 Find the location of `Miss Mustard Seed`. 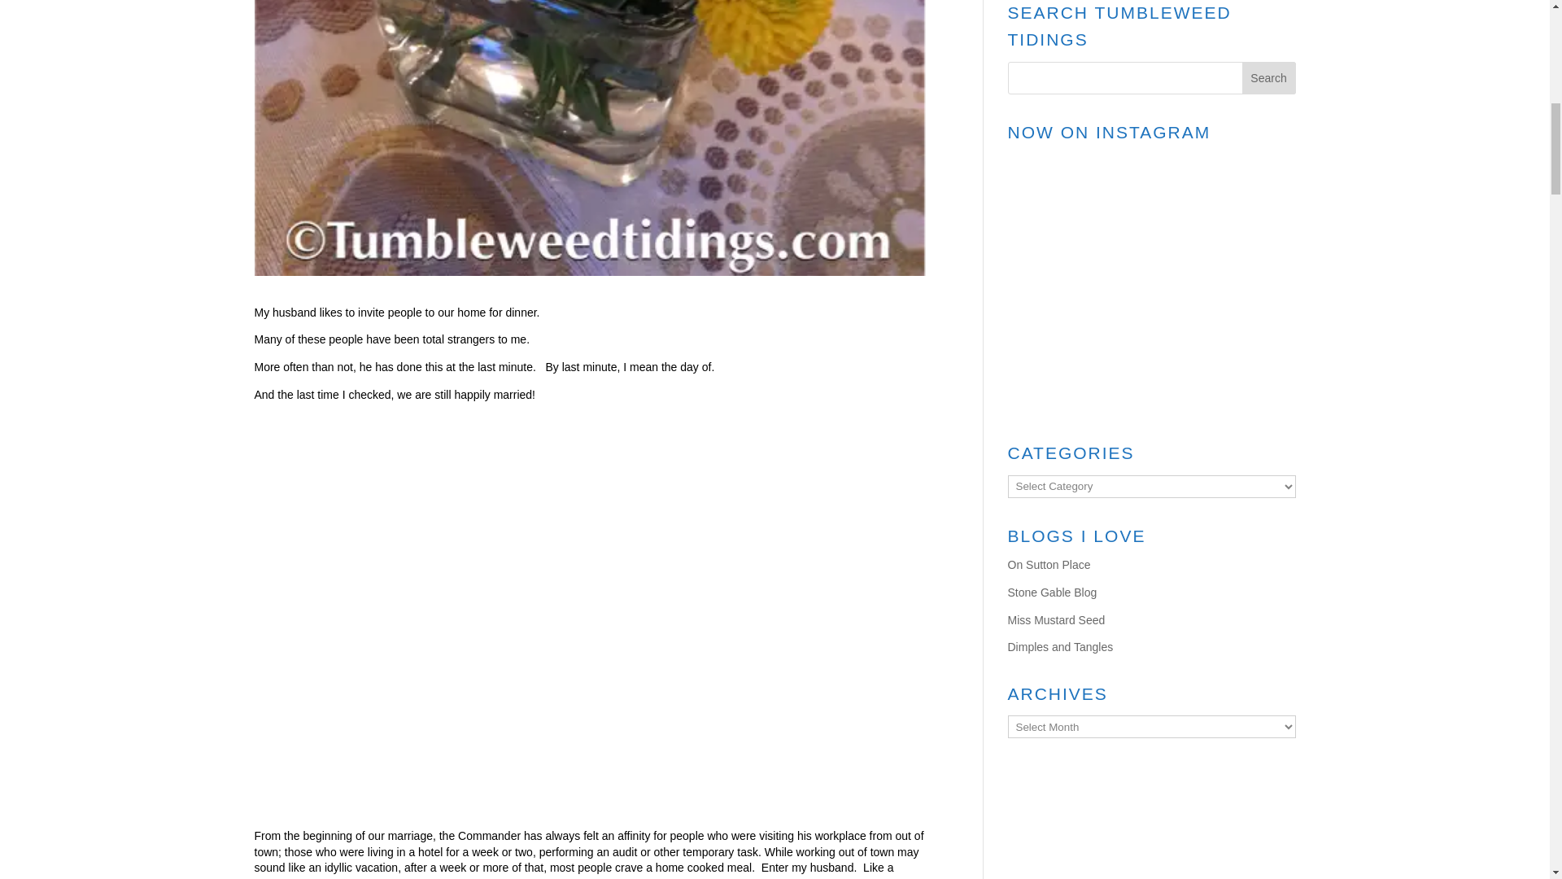

Miss Mustard Seed is located at coordinates (1056, 620).